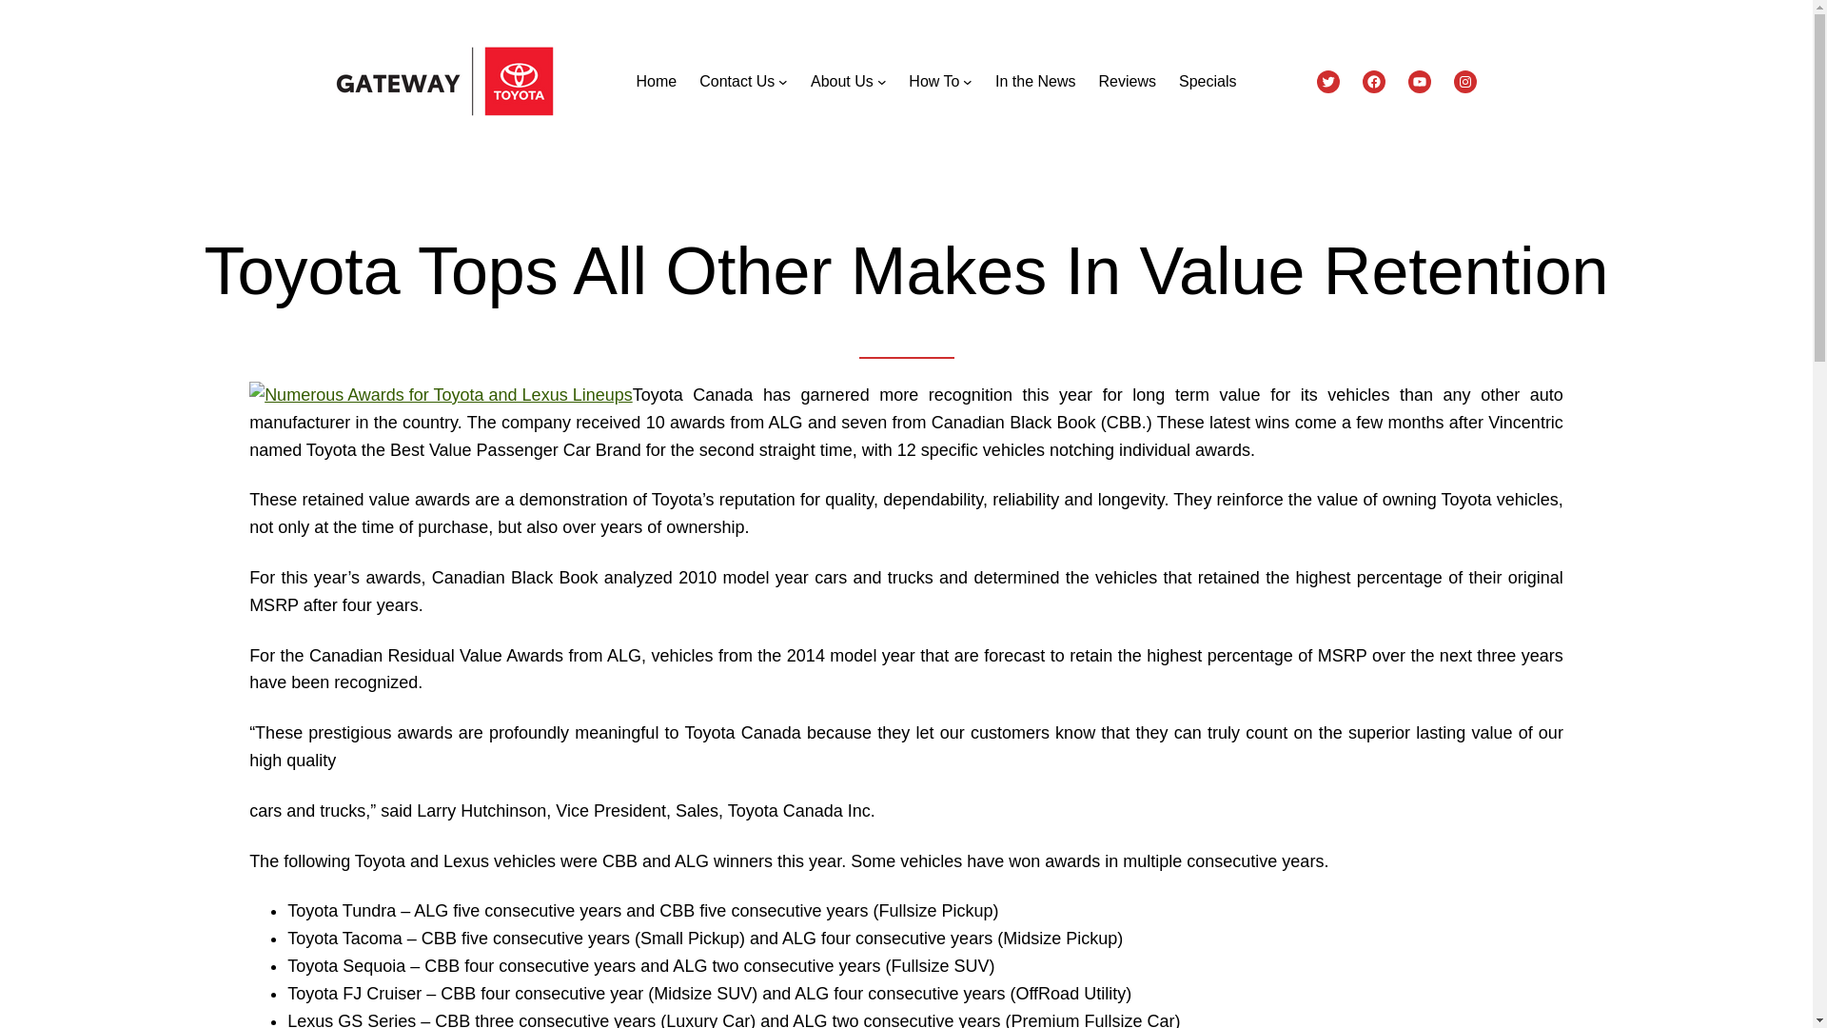  What do you see at coordinates (1035, 82) in the screenshot?
I see `In the News` at bounding box center [1035, 82].